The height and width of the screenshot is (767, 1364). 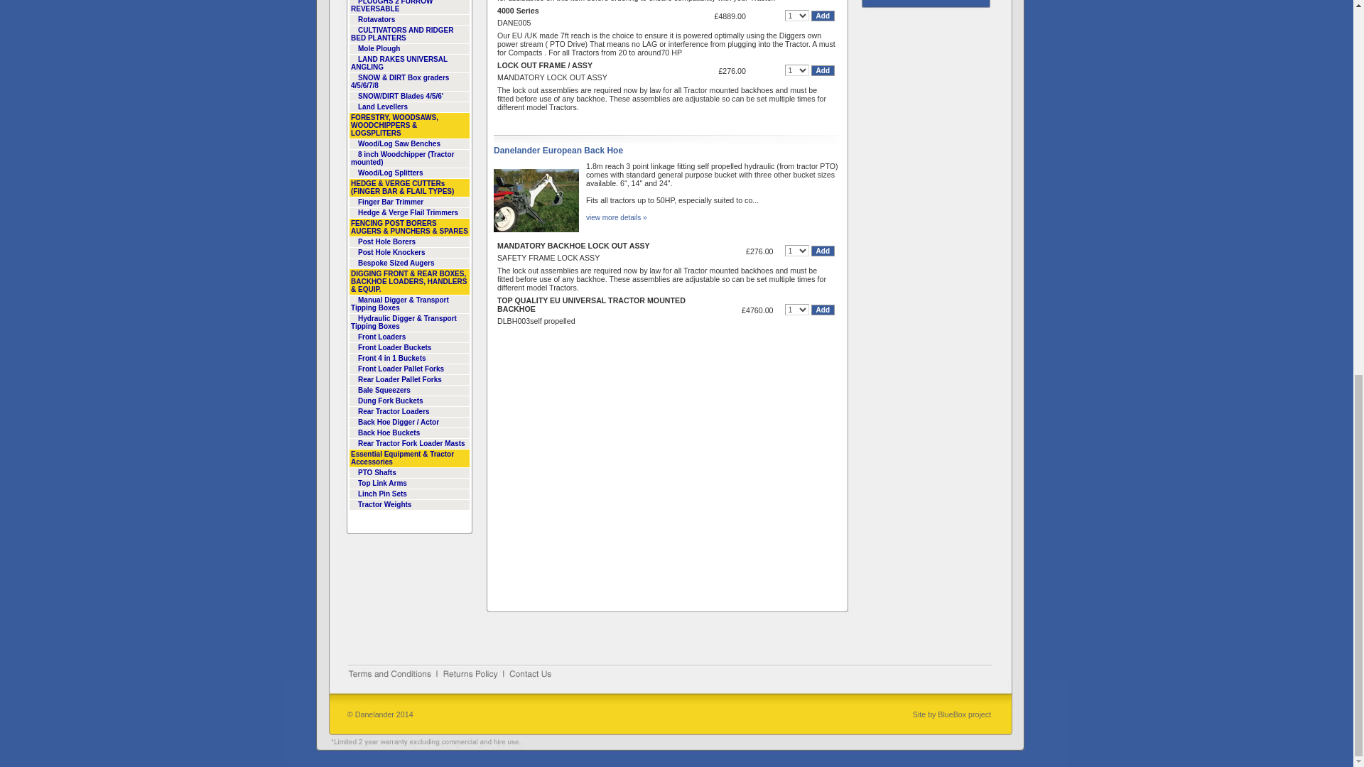 I want to click on Add, so click(x=823, y=250).